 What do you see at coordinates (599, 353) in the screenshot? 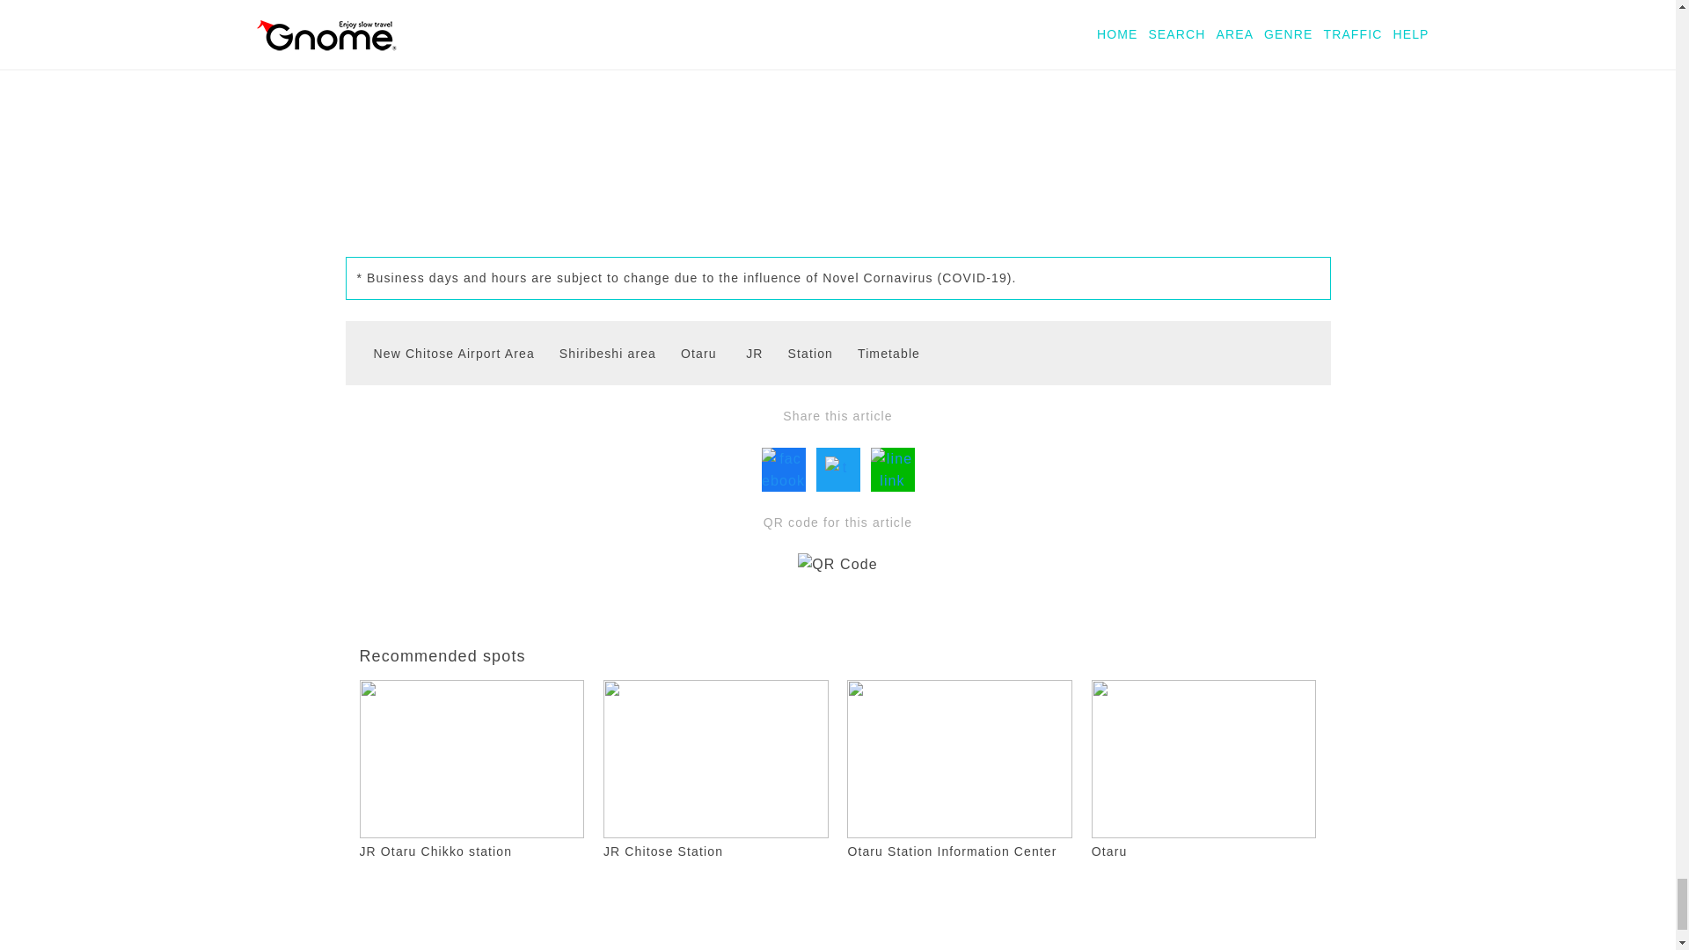
I see `Shiribeshi area` at bounding box center [599, 353].